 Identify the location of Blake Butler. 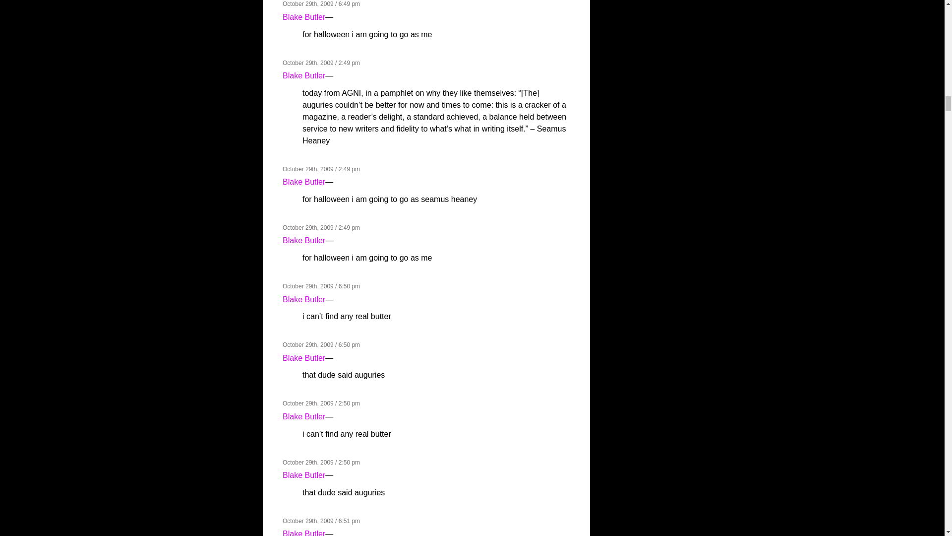
(304, 533).